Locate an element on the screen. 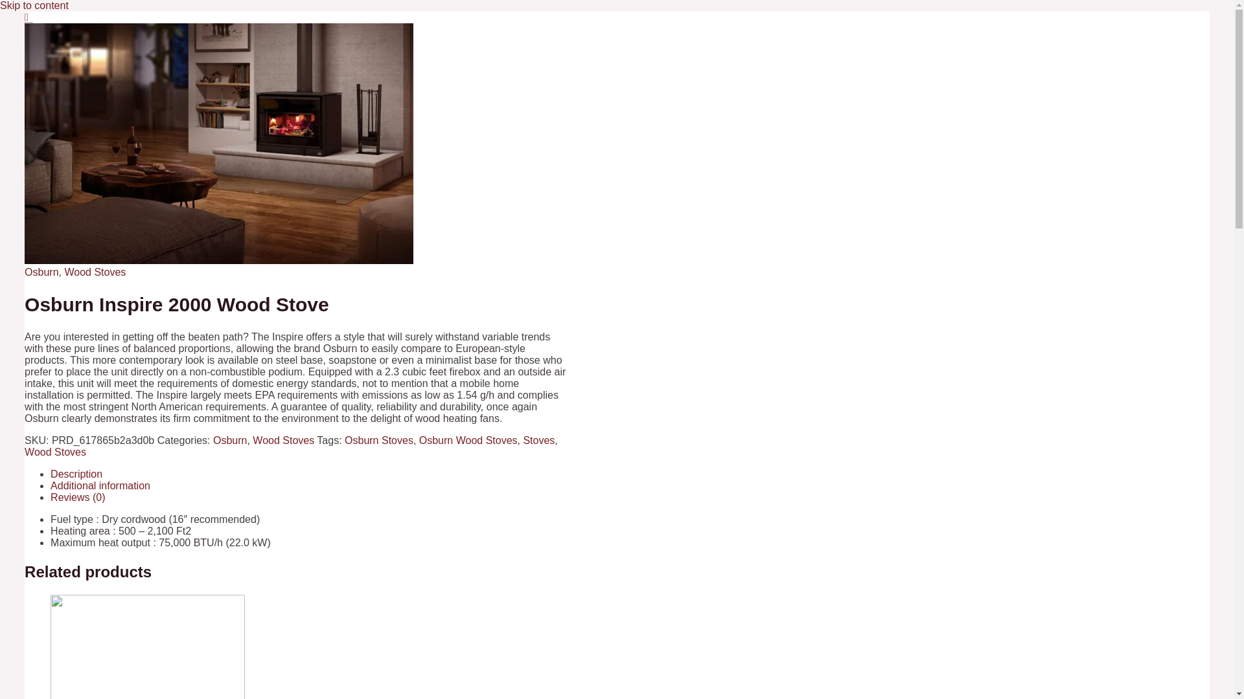  Skip to content is located at coordinates (34, 5).